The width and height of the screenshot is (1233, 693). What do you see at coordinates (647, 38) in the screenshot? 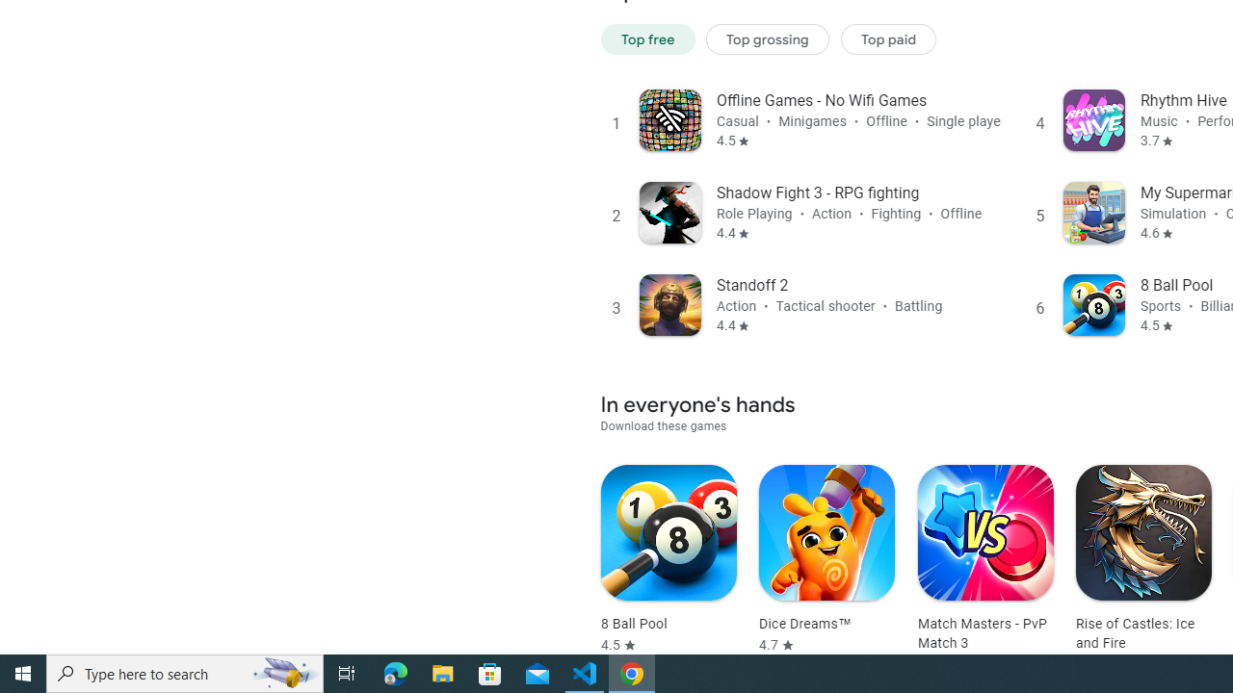
I see `Top free` at bounding box center [647, 38].